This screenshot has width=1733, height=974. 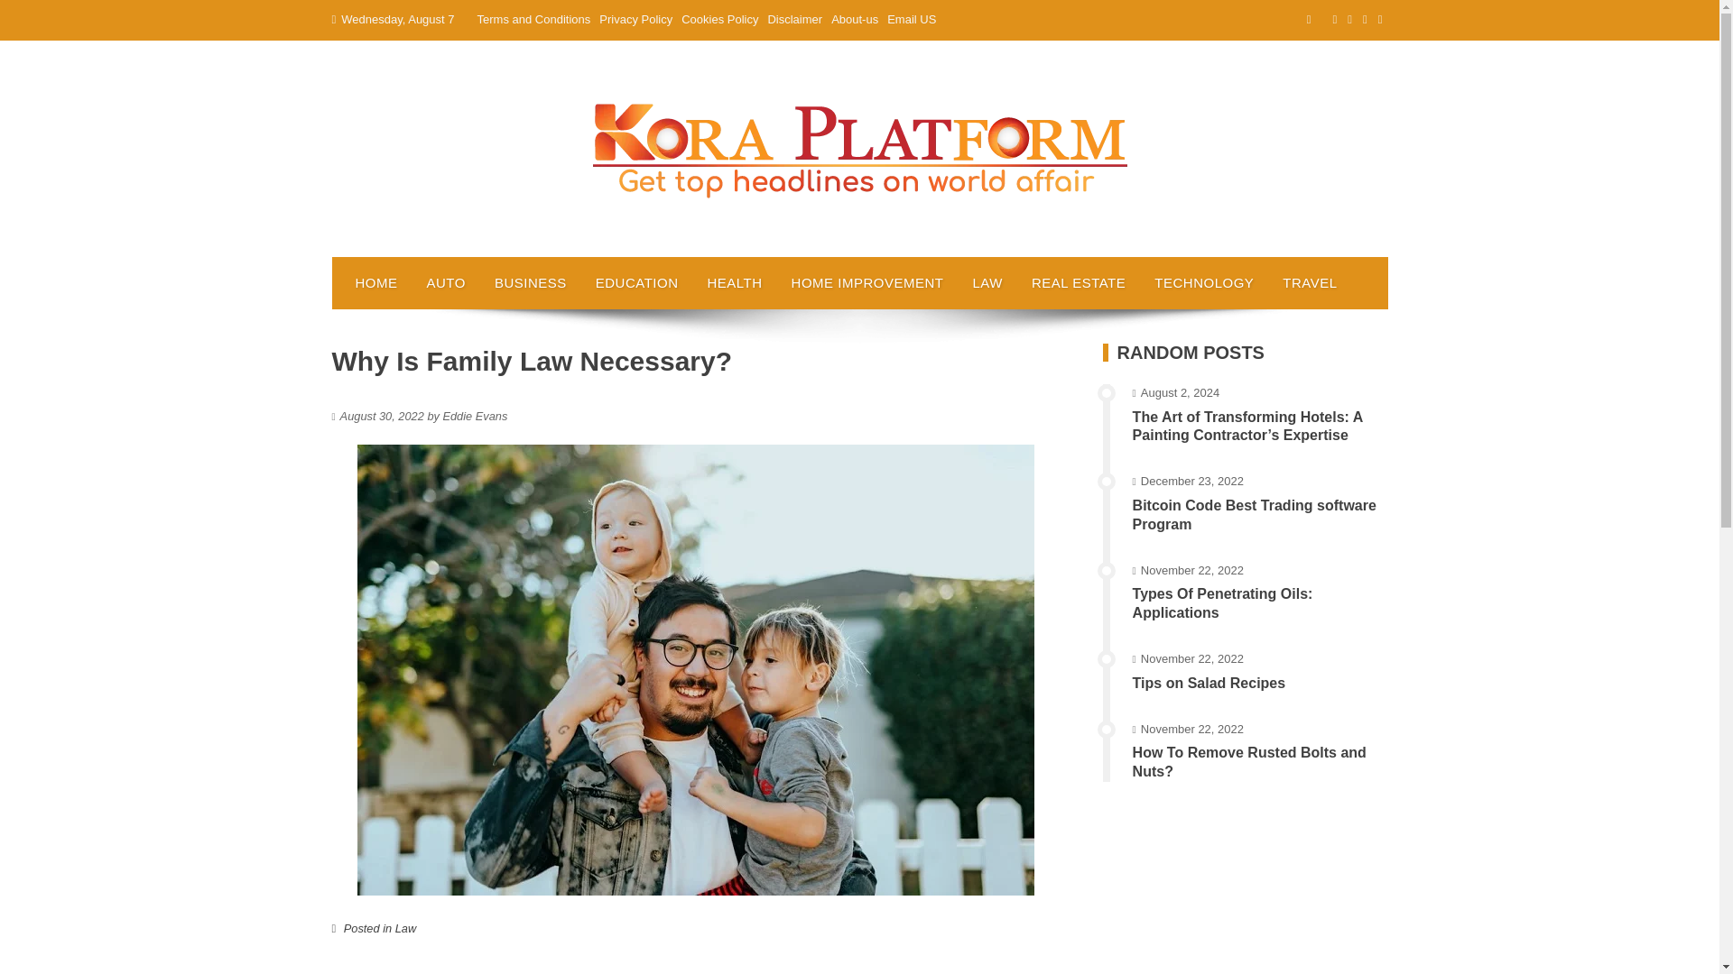 What do you see at coordinates (534, 20) in the screenshot?
I see `Terms and Conditions` at bounding box center [534, 20].